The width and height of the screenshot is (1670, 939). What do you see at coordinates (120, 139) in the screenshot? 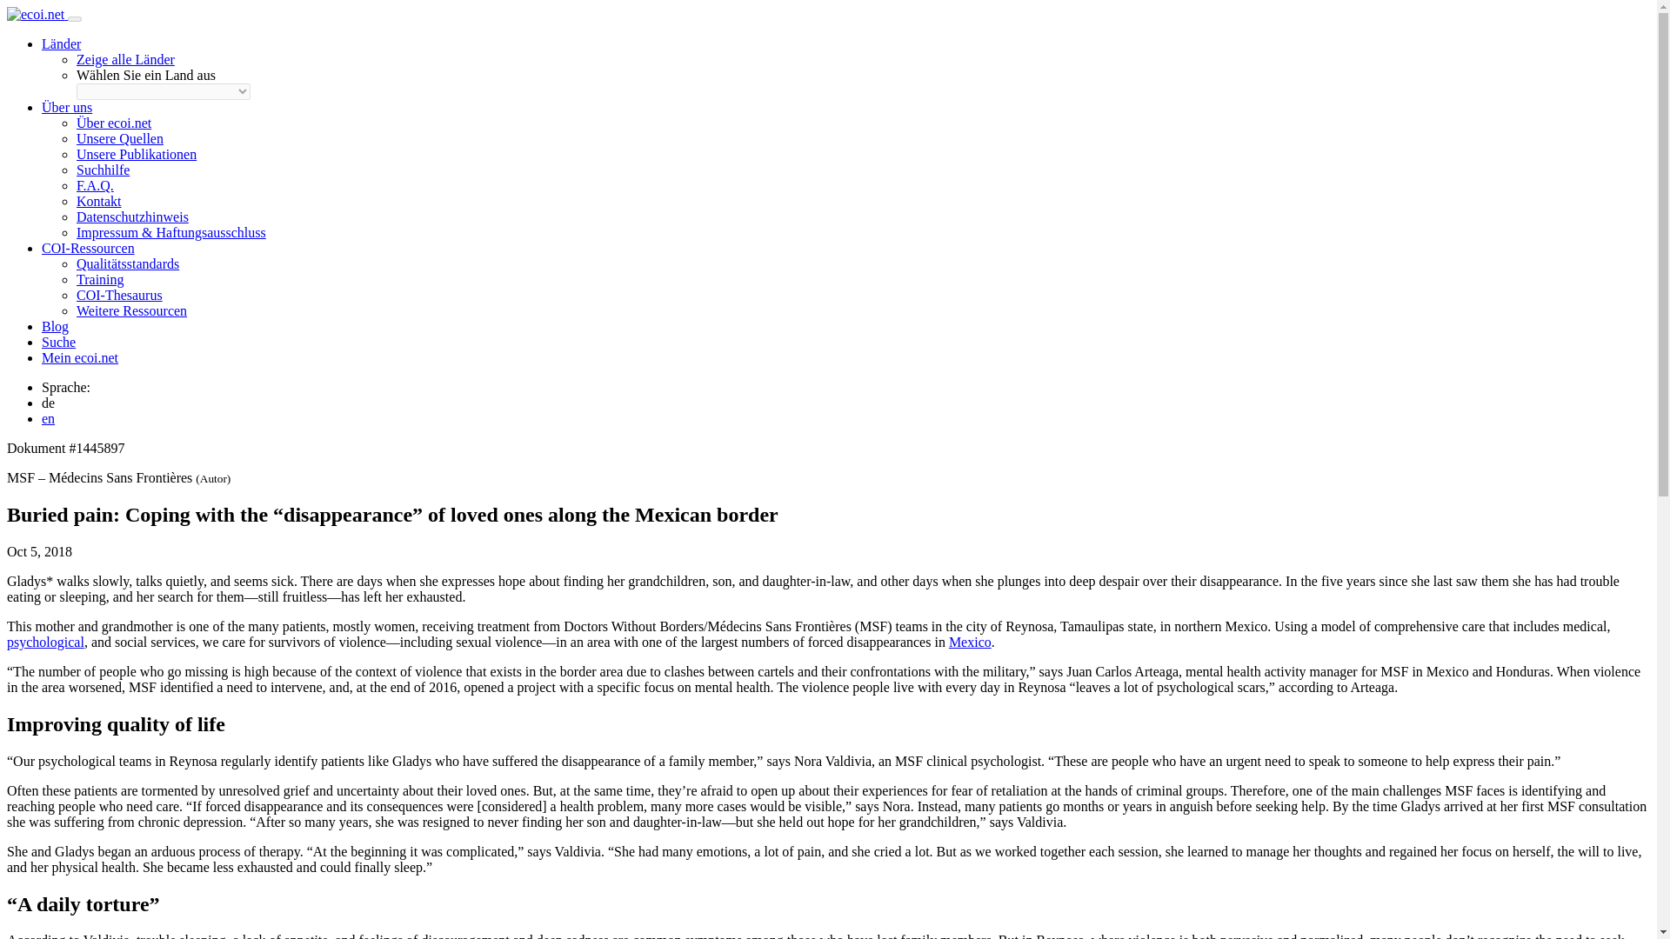
I see `Unsere Quellen` at bounding box center [120, 139].